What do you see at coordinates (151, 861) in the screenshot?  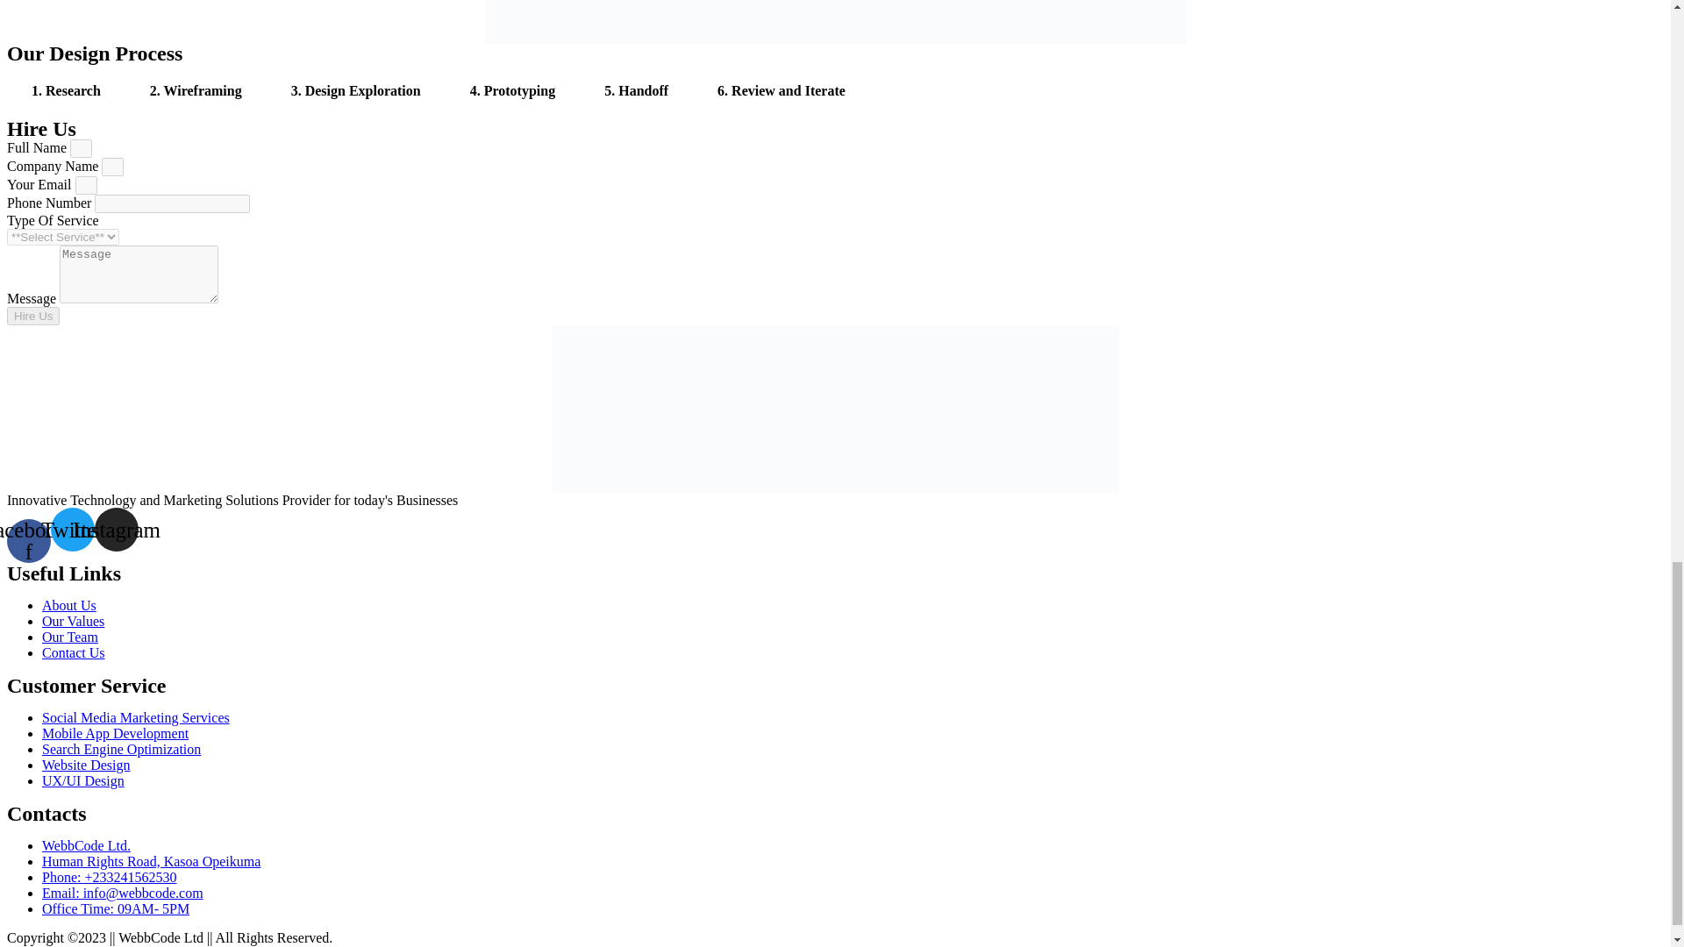 I see `Human Rights Road, Kasoa Opeikuma` at bounding box center [151, 861].